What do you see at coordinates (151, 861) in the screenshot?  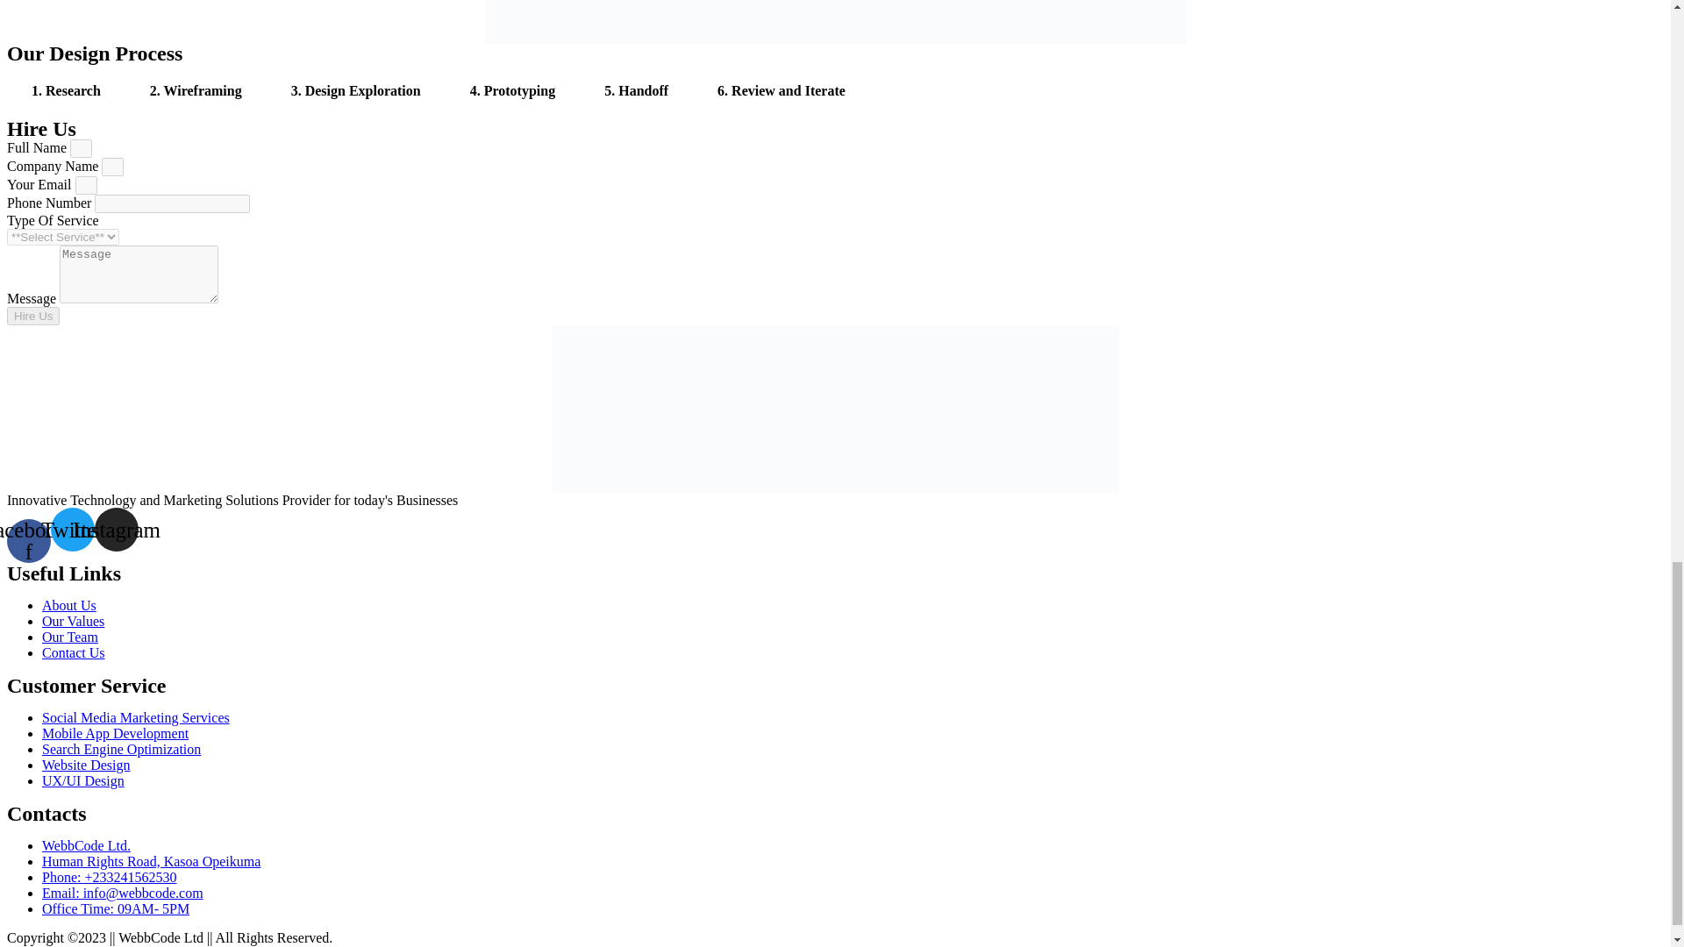 I see `Human Rights Road, Kasoa Opeikuma` at bounding box center [151, 861].